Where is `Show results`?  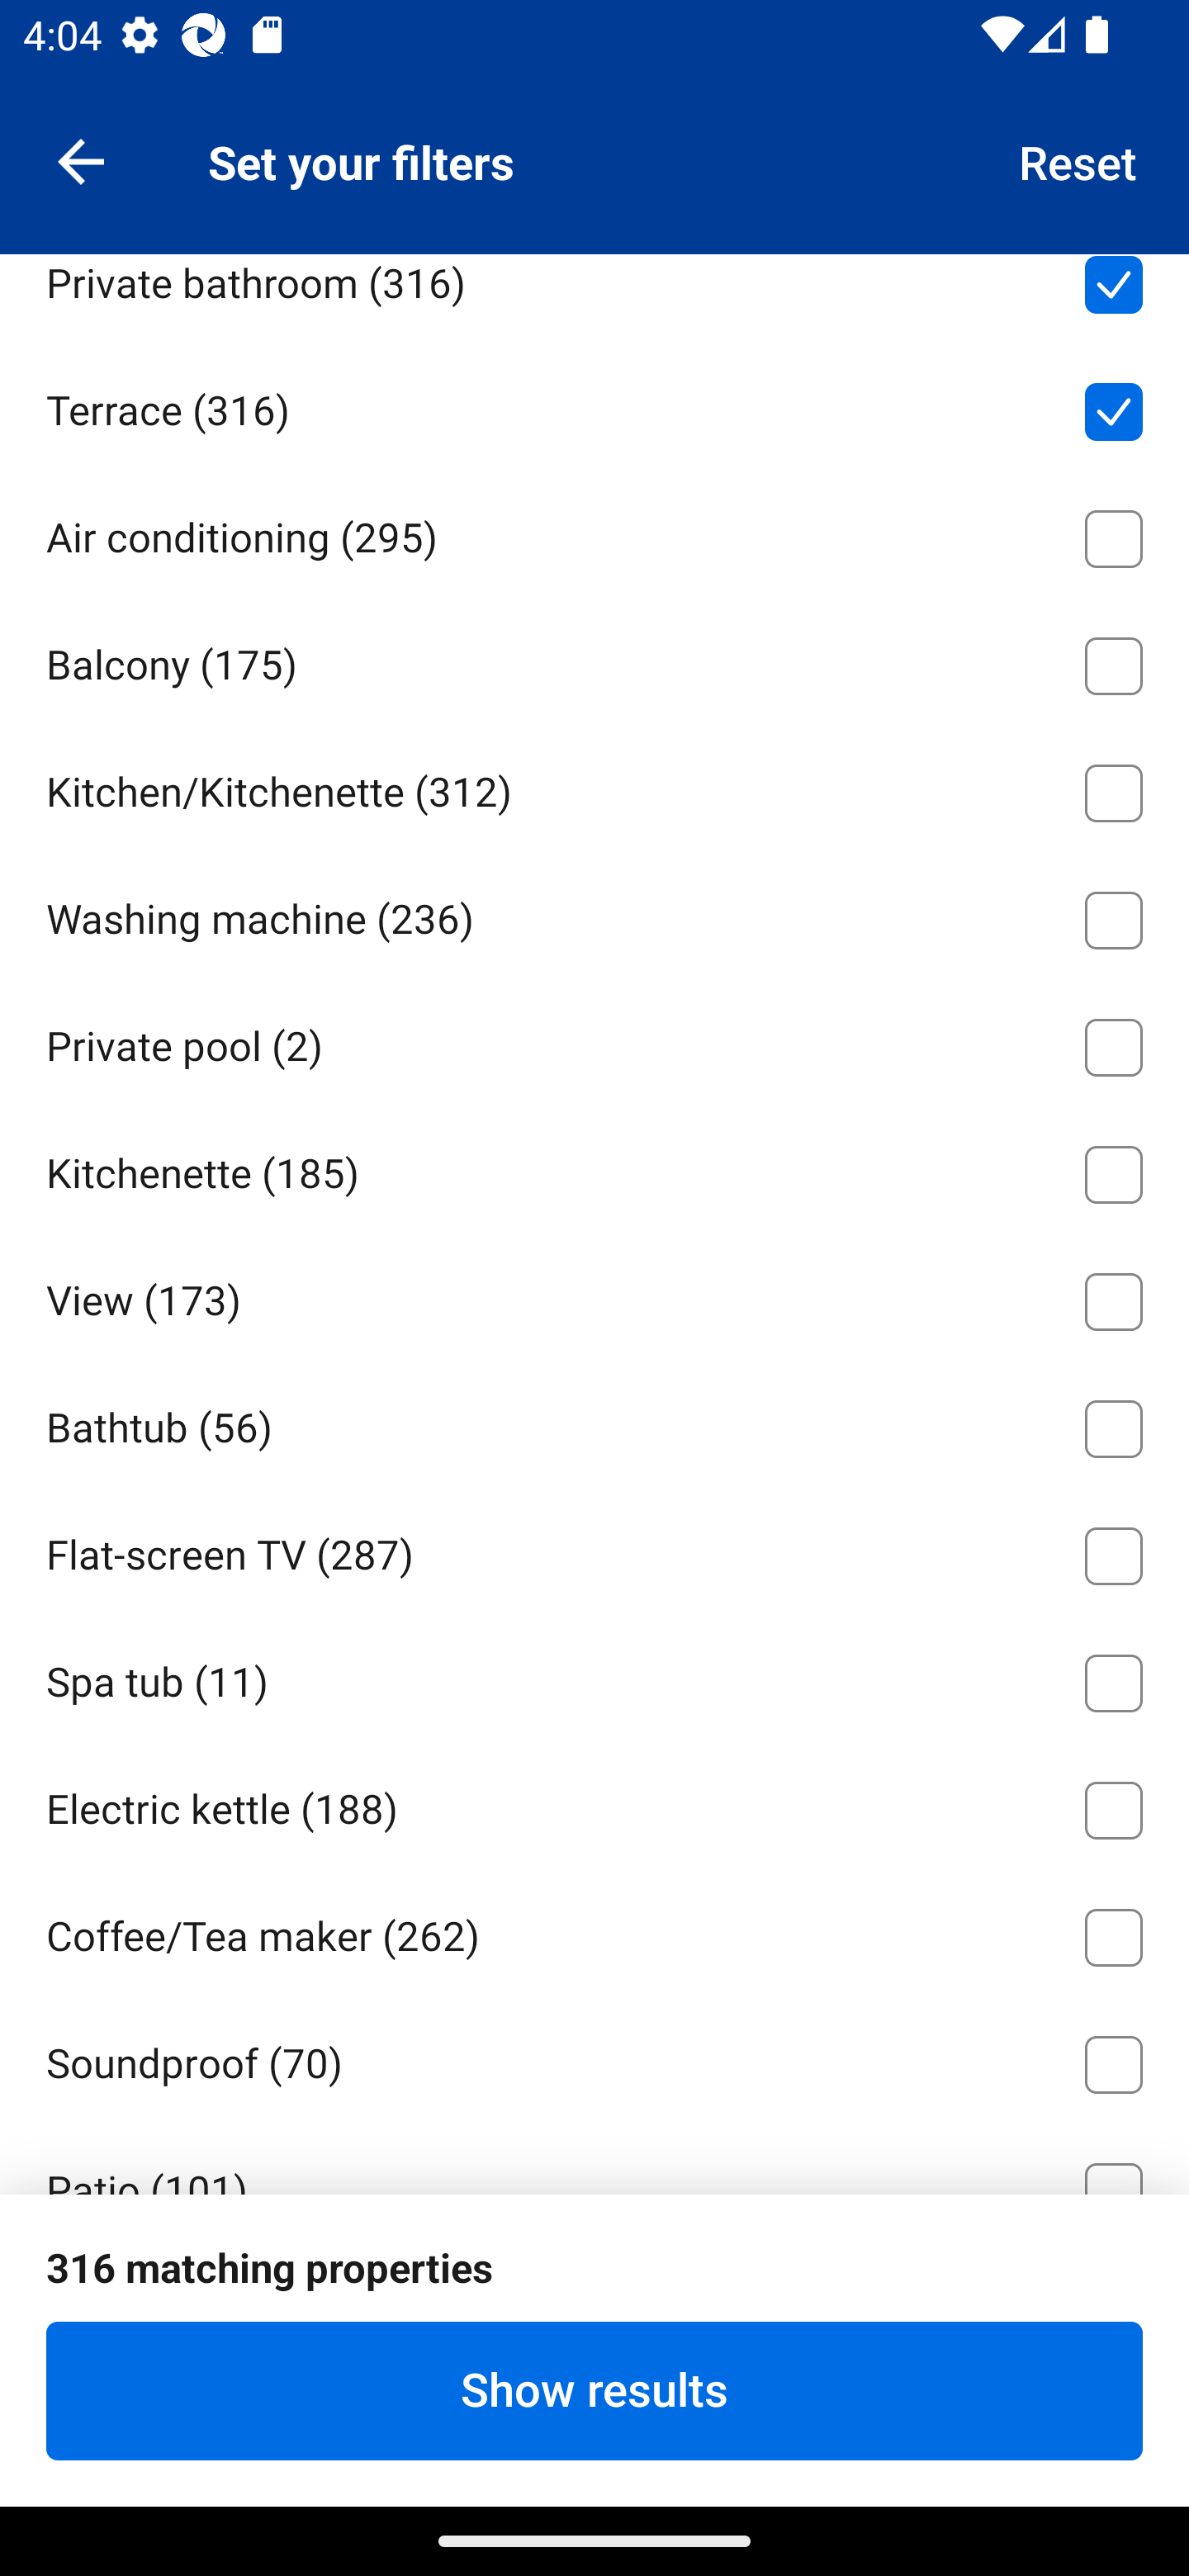 Show results is located at coordinates (594, 2390).